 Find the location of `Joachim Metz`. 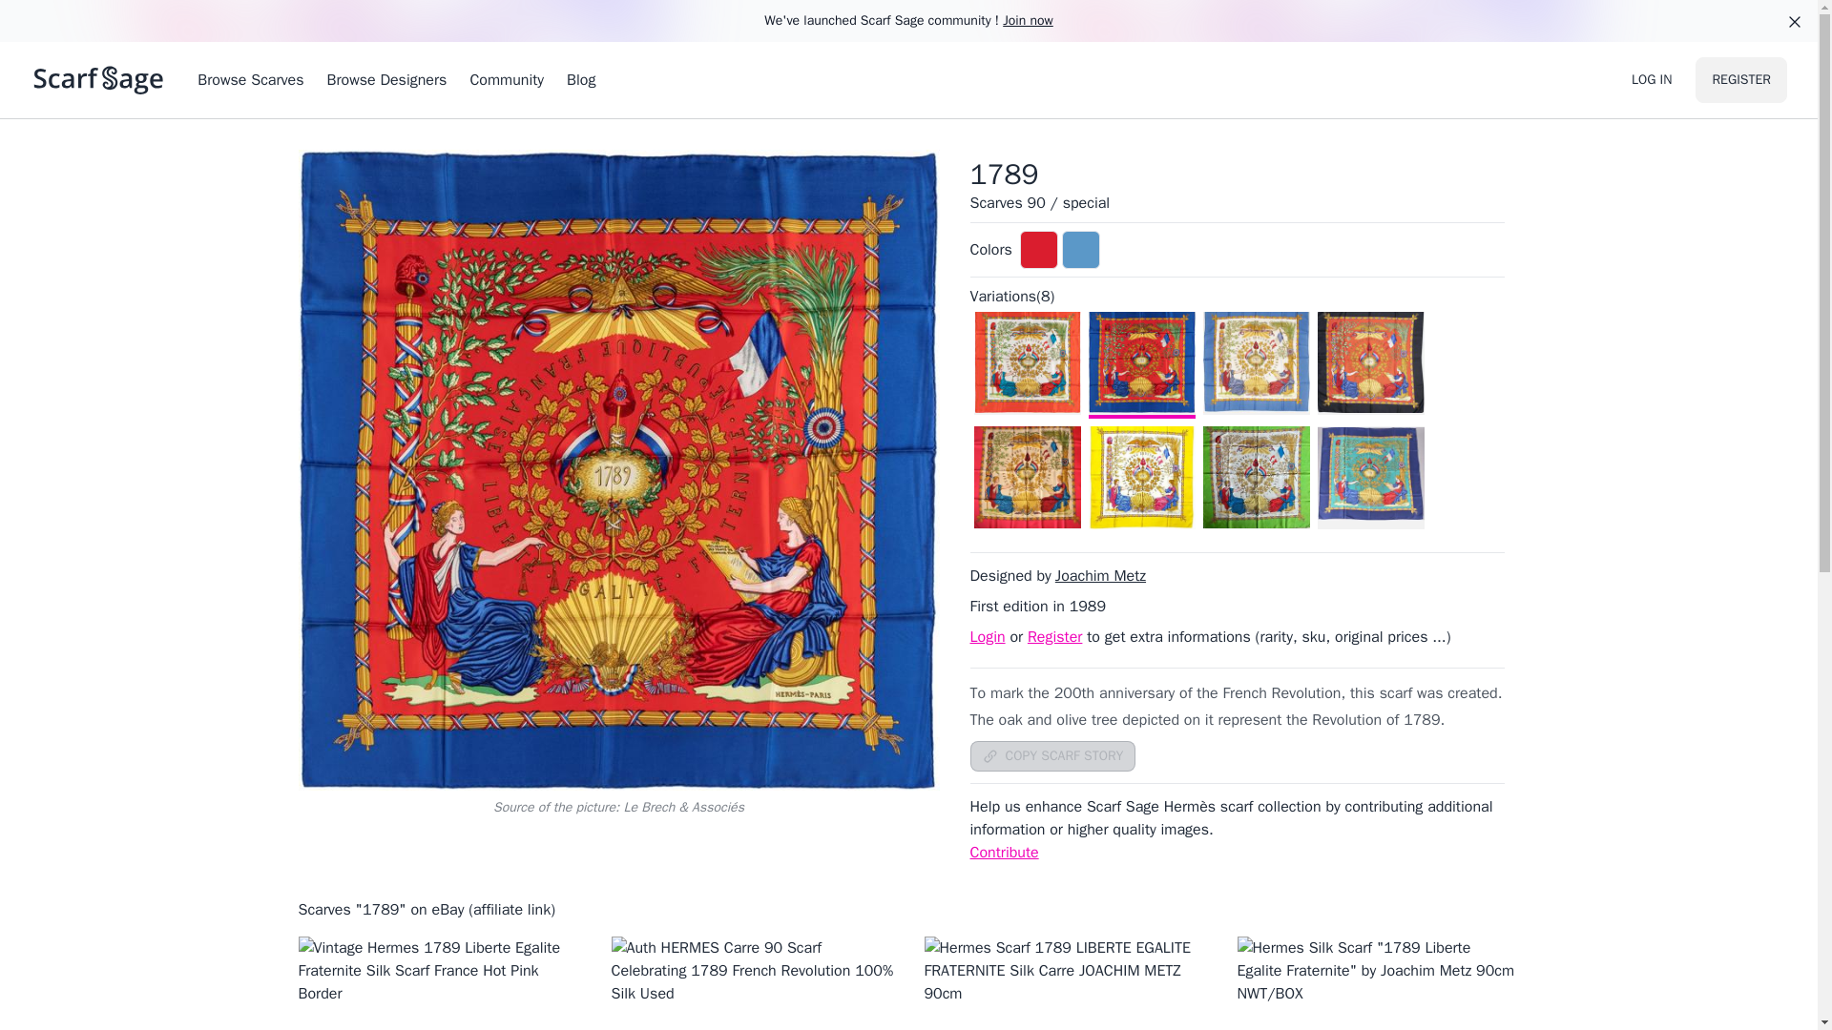

Joachim Metz is located at coordinates (1100, 575).